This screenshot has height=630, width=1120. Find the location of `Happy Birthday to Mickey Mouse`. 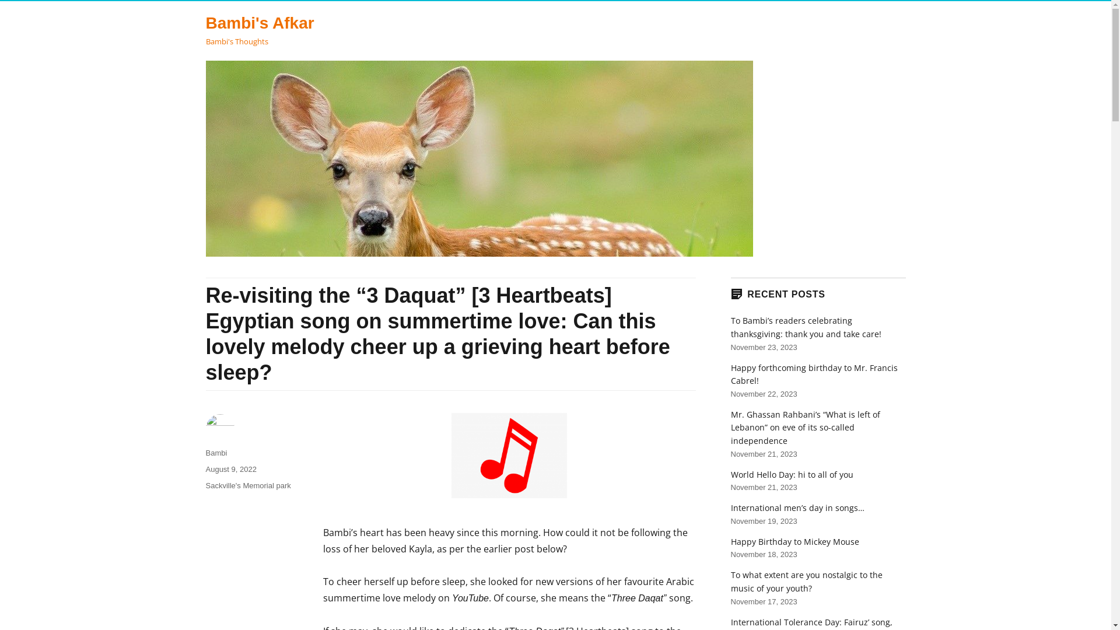

Happy Birthday to Mickey Mouse is located at coordinates (794, 541).